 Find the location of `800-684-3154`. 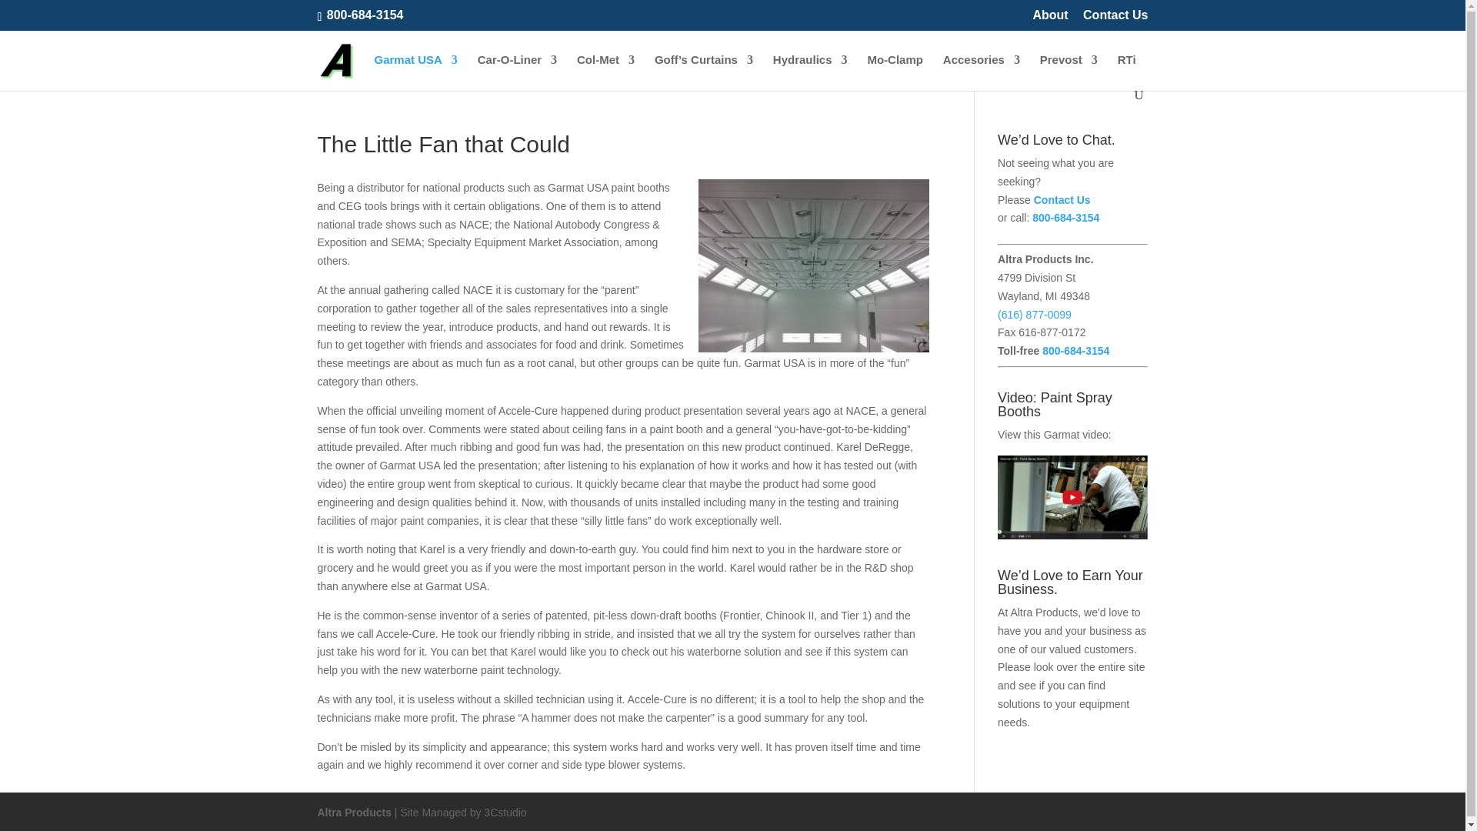

800-684-3154 is located at coordinates (365, 15).